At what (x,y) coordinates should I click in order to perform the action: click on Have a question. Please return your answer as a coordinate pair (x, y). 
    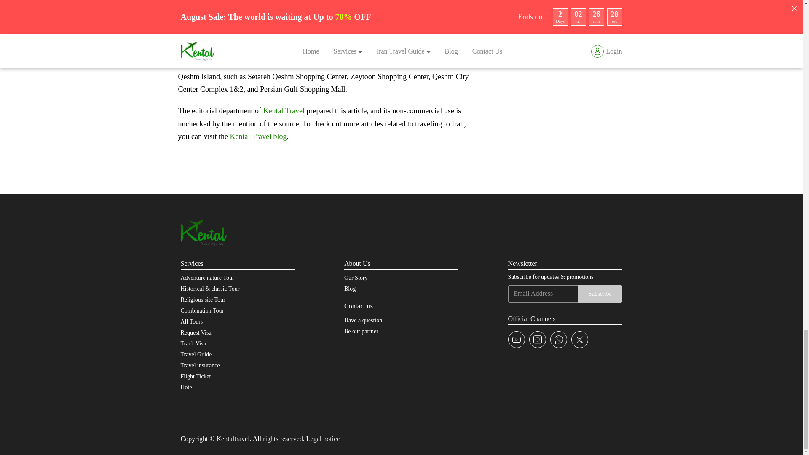
    Looking at the image, I should click on (363, 320).